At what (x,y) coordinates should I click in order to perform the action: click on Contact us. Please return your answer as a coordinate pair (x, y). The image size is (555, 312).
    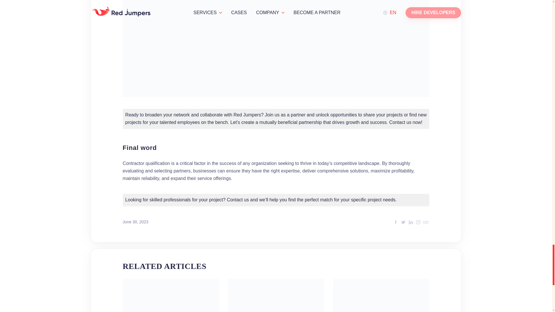
    Looking at the image, I should click on (238, 199).